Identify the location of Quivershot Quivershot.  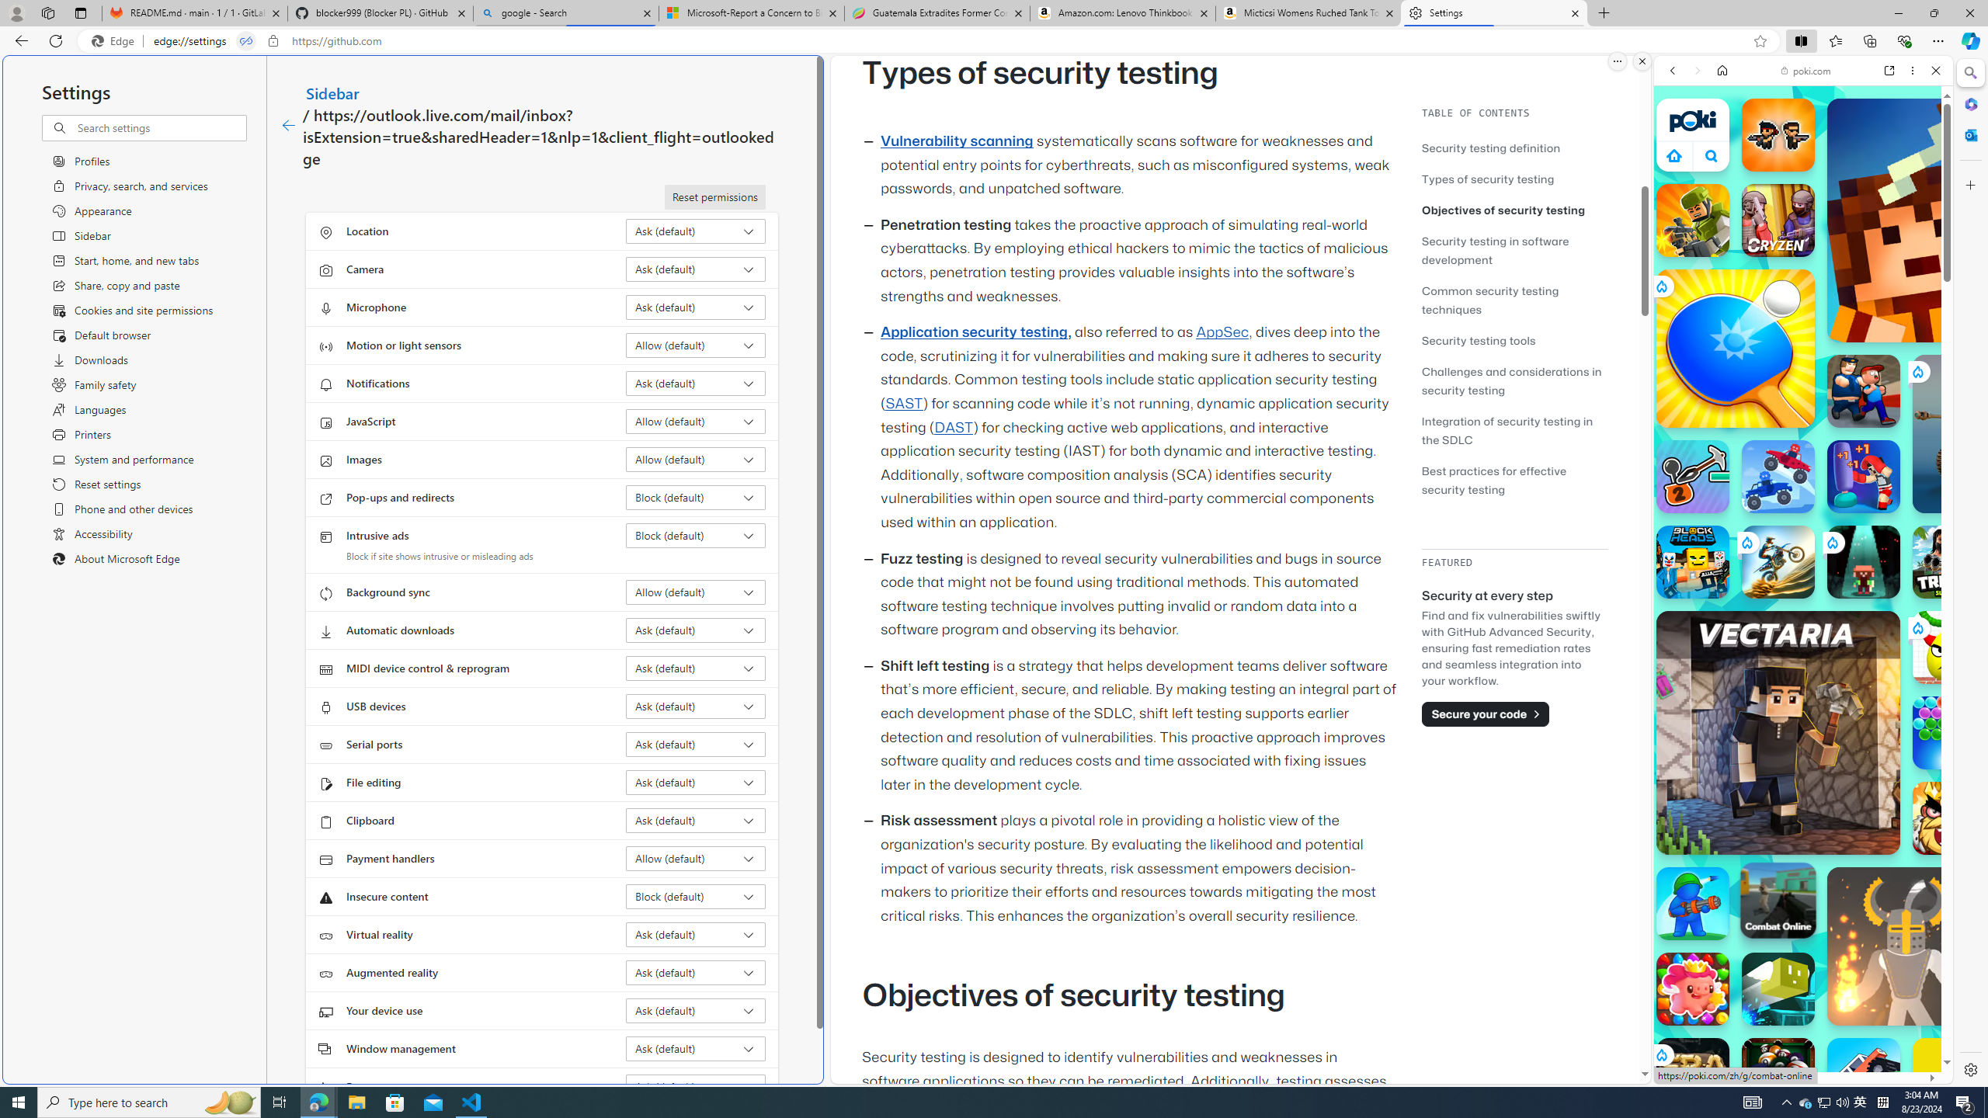
(1864, 561).